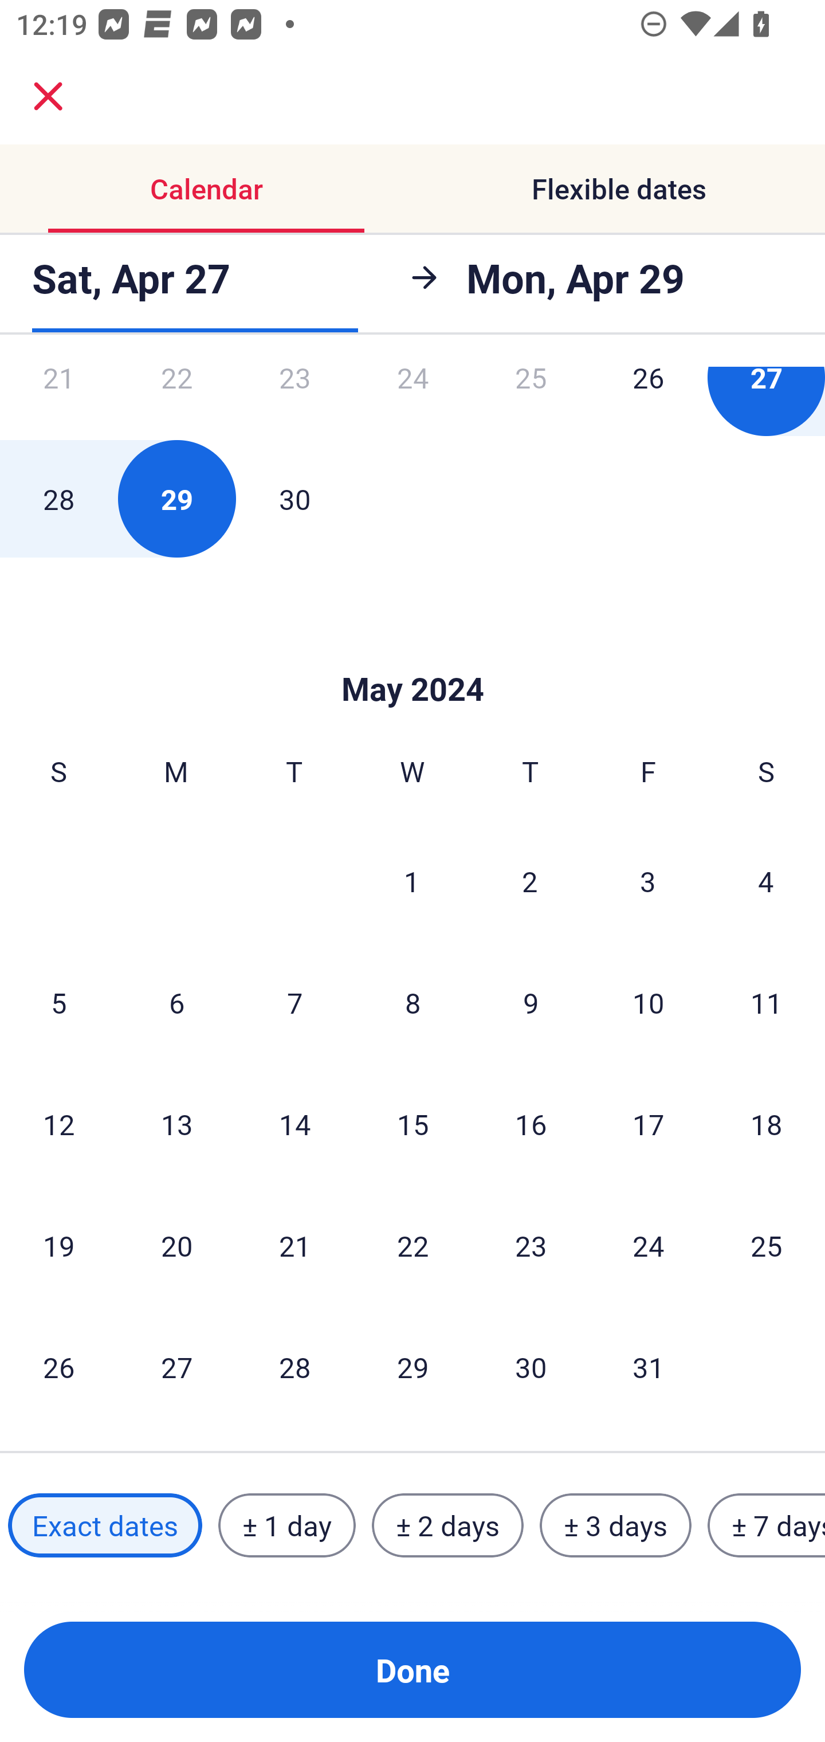 The height and width of the screenshot is (1742, 825). Describe the element at coordinates (176, 1245) in the screenshot. I see `20 Monday, May 20, 2024` at that location.